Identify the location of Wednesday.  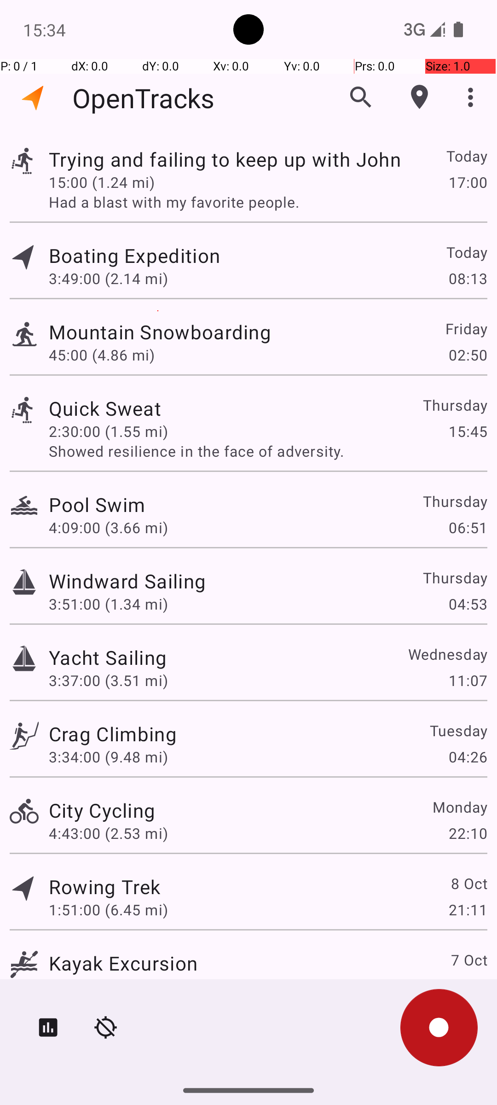
(447, 654).